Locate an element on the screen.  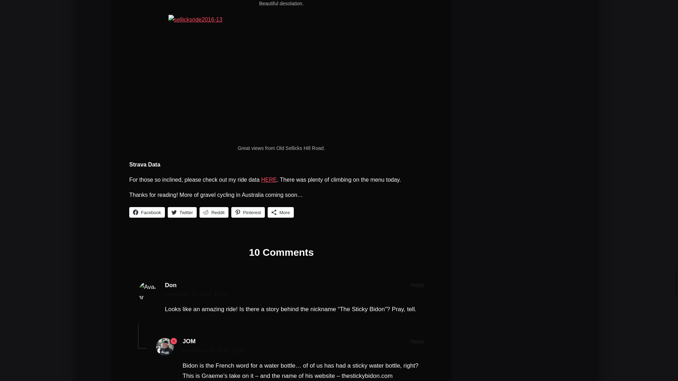
Click to share on Pinterest is located at coordinates (248, 212).